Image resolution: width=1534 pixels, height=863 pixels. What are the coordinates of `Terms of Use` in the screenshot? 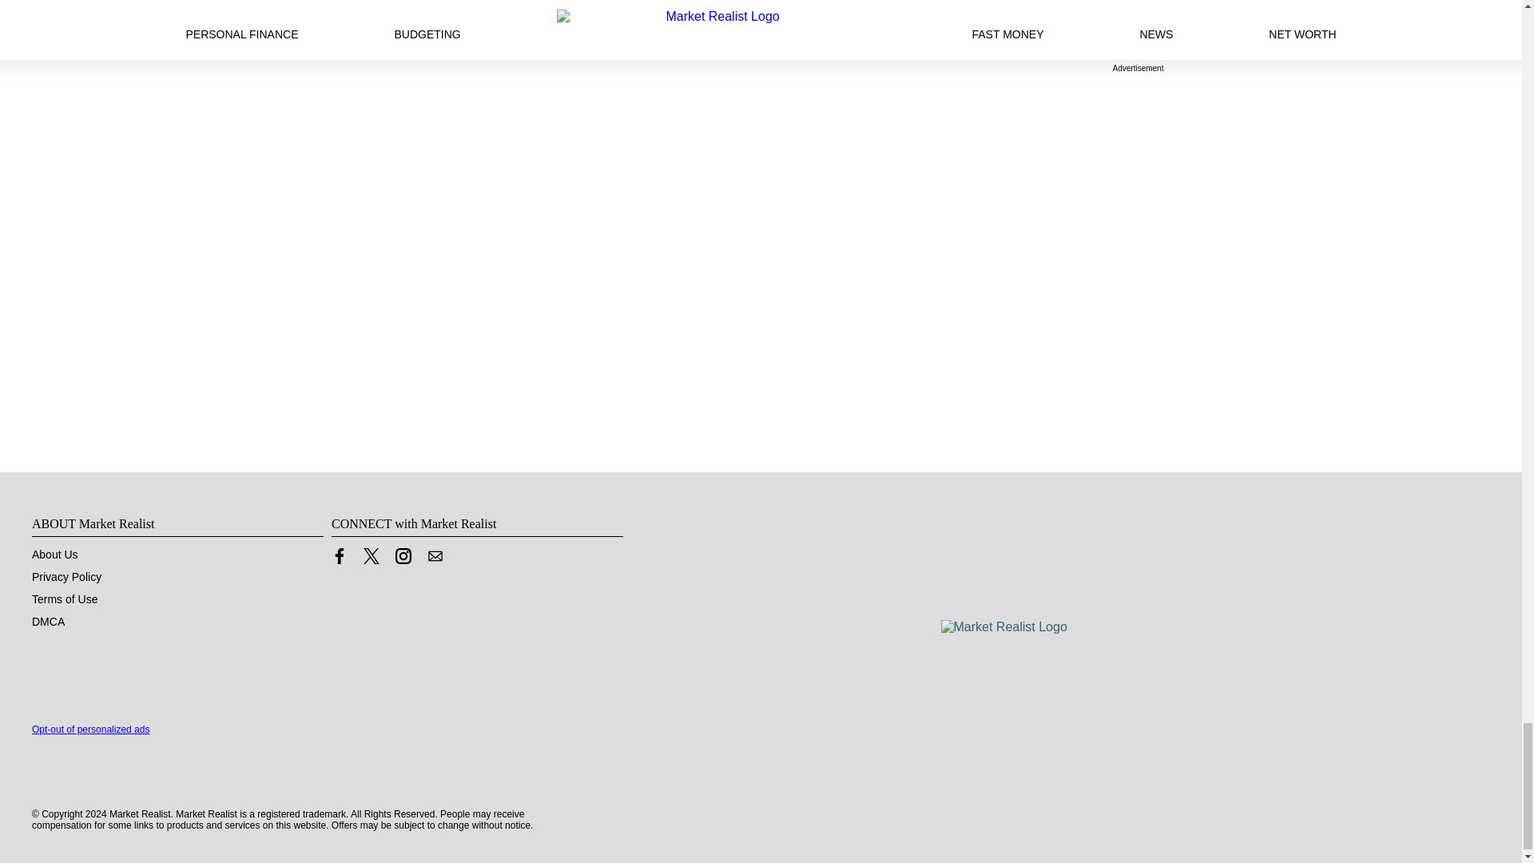 It's located at (65, 599).